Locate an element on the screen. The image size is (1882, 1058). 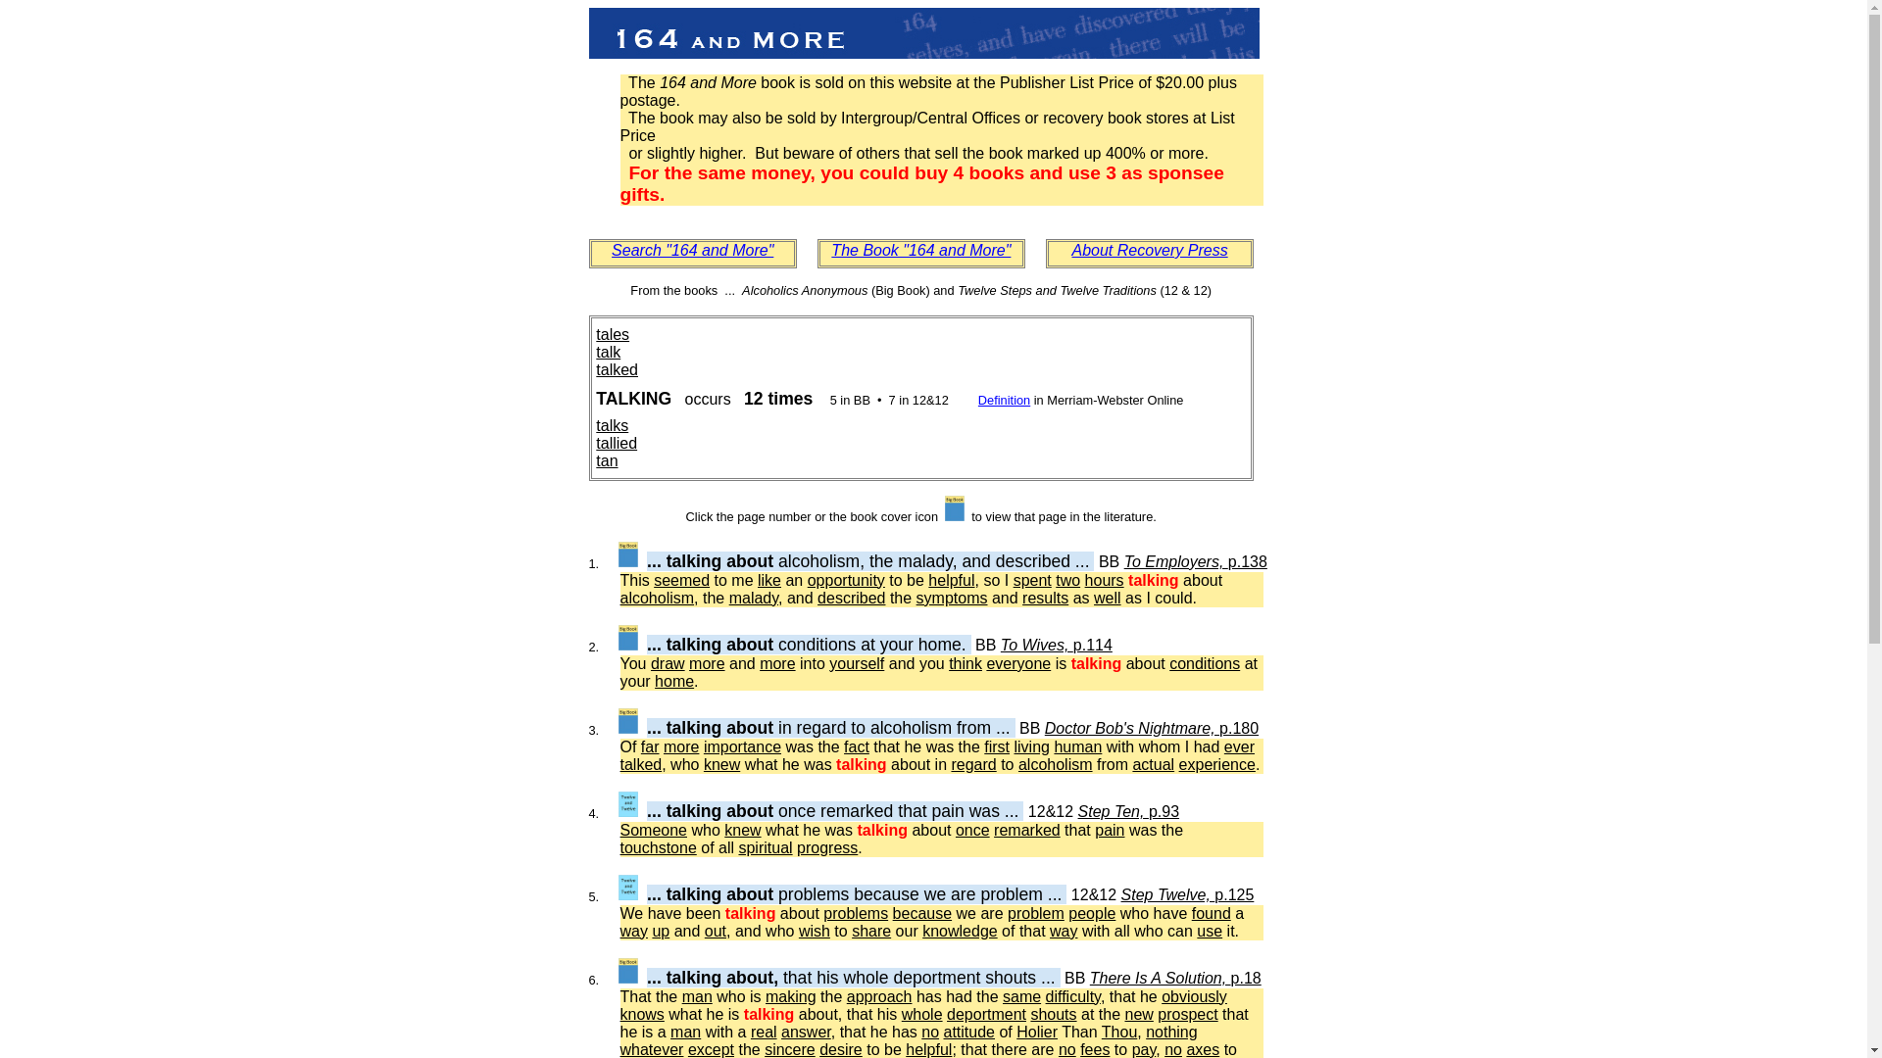
Thou is located at coordinates (1119, 1033).